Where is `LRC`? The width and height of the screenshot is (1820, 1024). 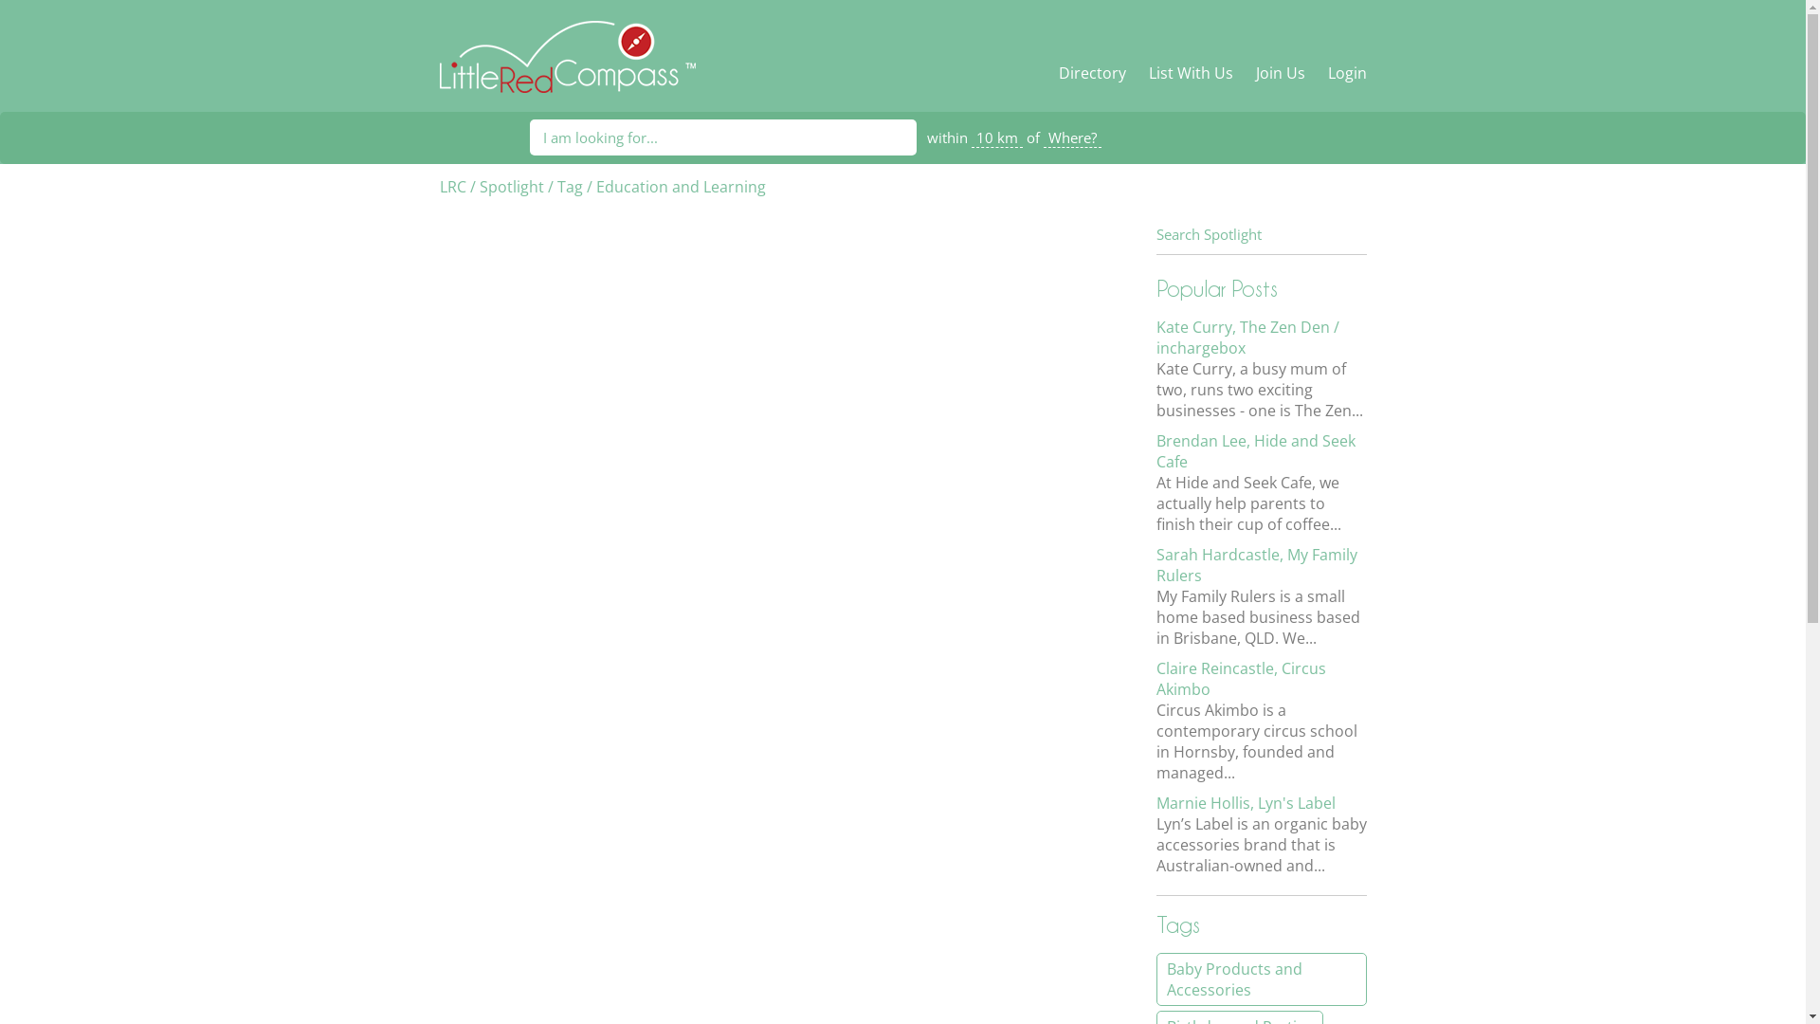 LRC is located at coordinates (453, 187).